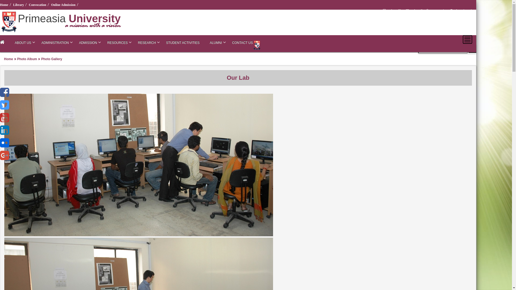  Describe the element at coordinates (52, 59) in the screenshot. I see `Photo Gallery` at that location.